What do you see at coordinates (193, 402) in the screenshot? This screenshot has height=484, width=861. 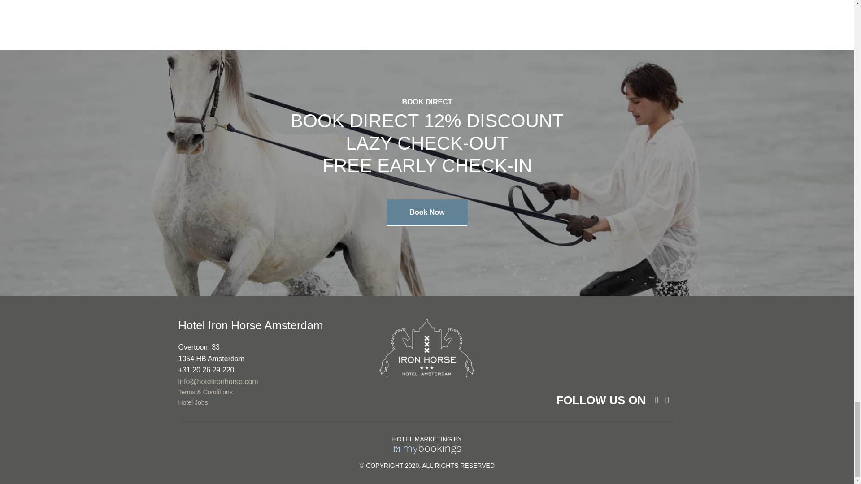 I see `Hotel Jobs` at bounding box center [193, 402].